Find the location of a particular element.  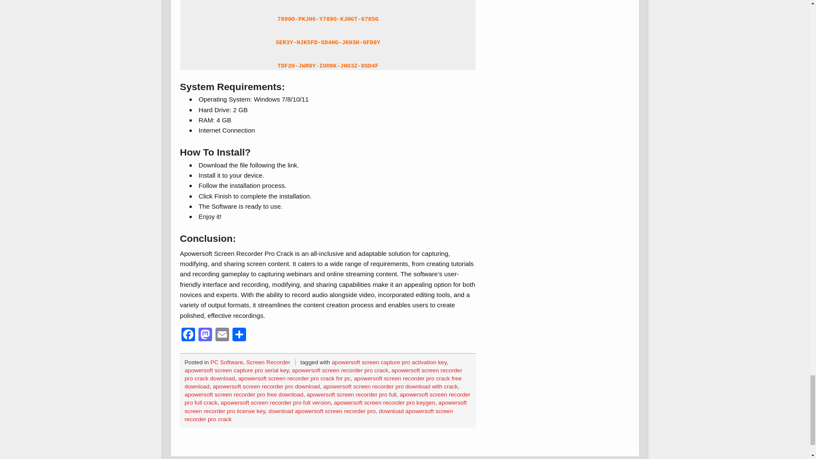

Screen Recorder is located at coordinates (268, 362).